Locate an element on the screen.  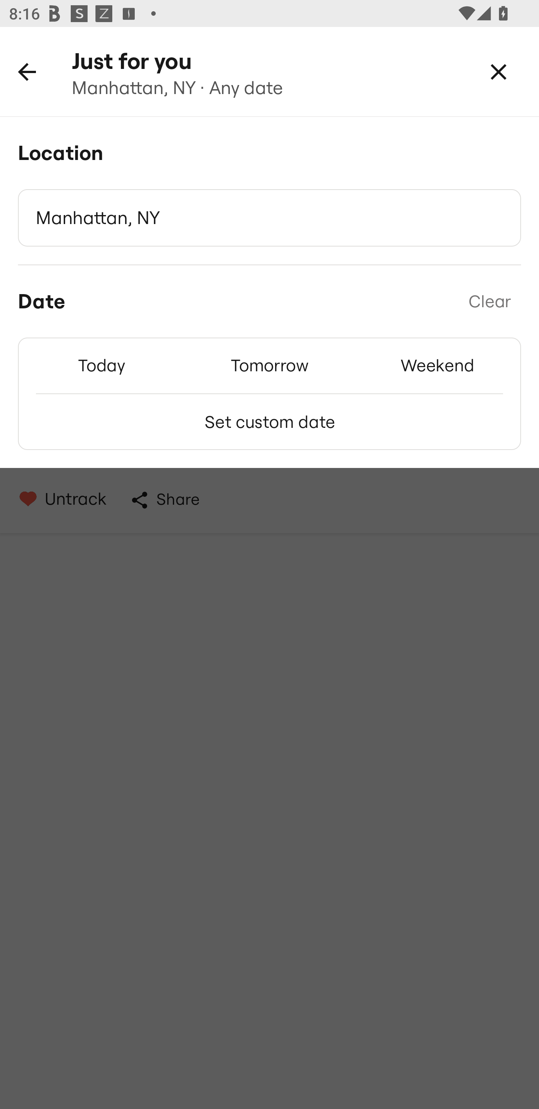
Manhattan, NY is located at coordinates (269, 218).